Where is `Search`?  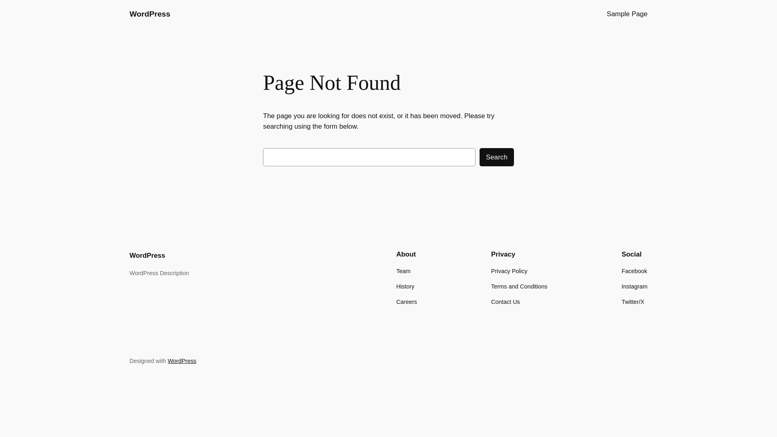
Search is located at coordinates (497, 157).